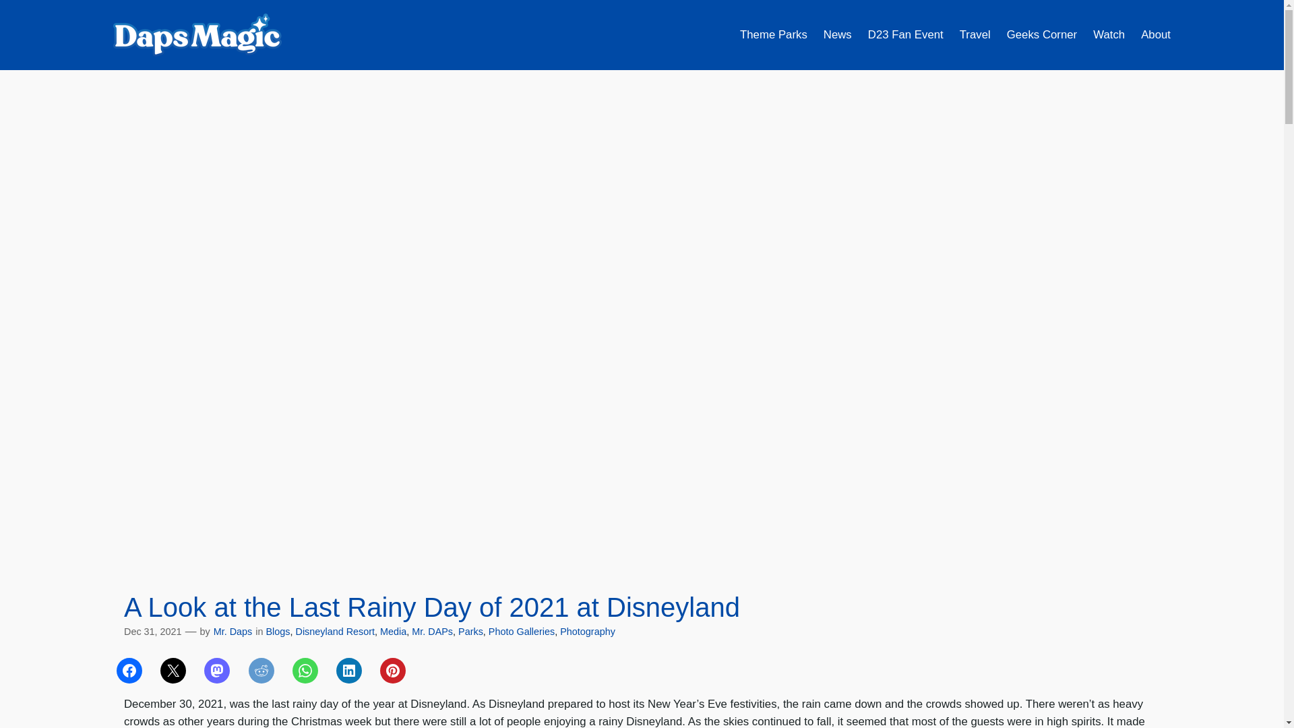 The width and height of the screenshot is (1294, 728). Describe the element at coordinates (1109, 34) in the screenshot. I see `Watch` at that location.